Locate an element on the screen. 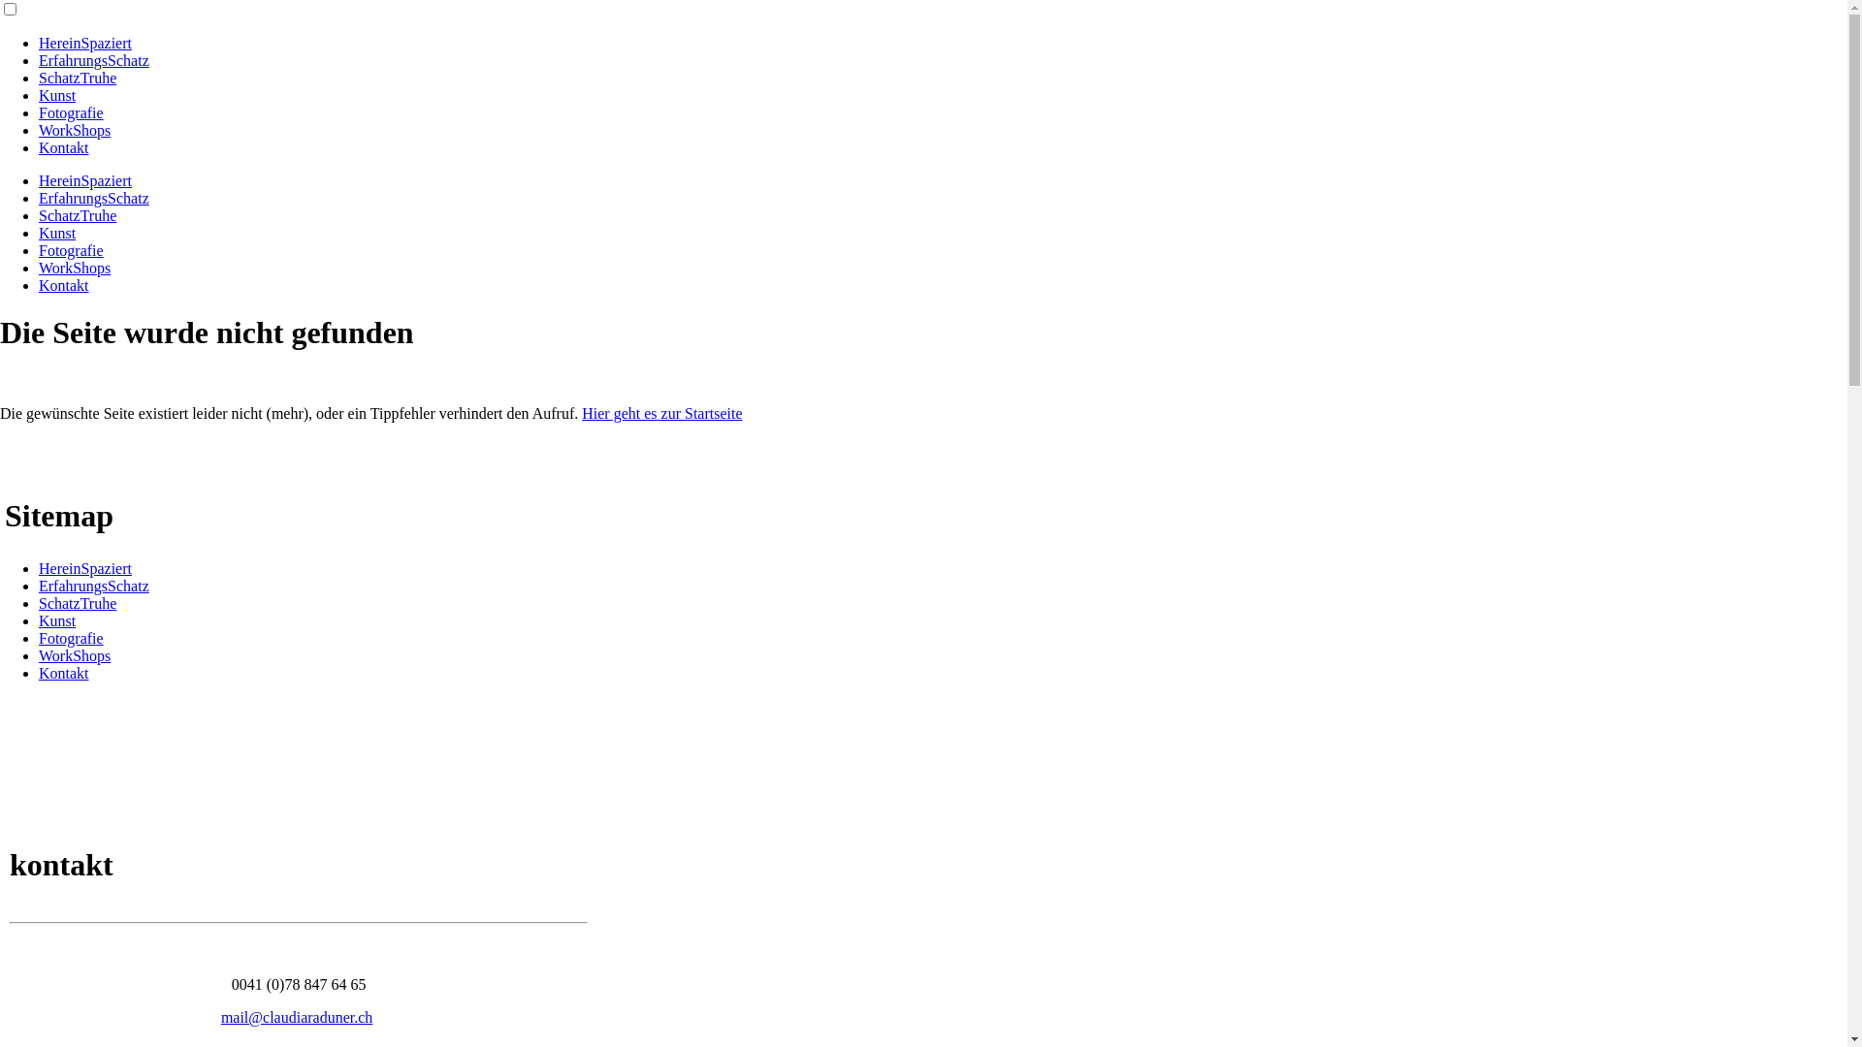 The width and height of the screenshot is (1862, 1047). HereinSpaziert is located at coordinates (85, 180).